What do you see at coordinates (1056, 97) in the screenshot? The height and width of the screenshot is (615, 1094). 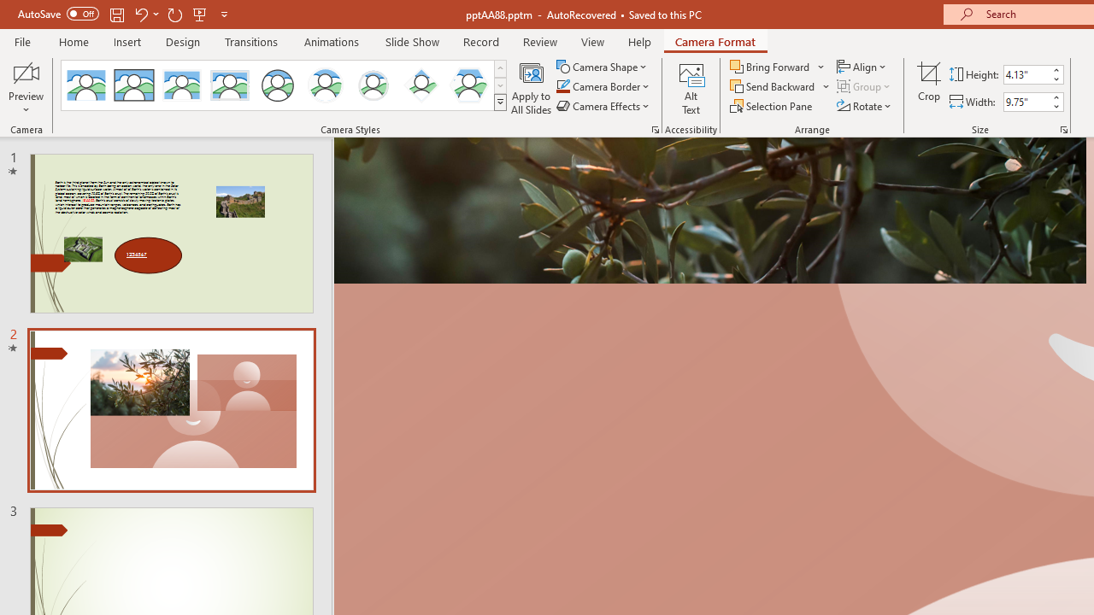 I see `More` at bounding box center [1056, 97].